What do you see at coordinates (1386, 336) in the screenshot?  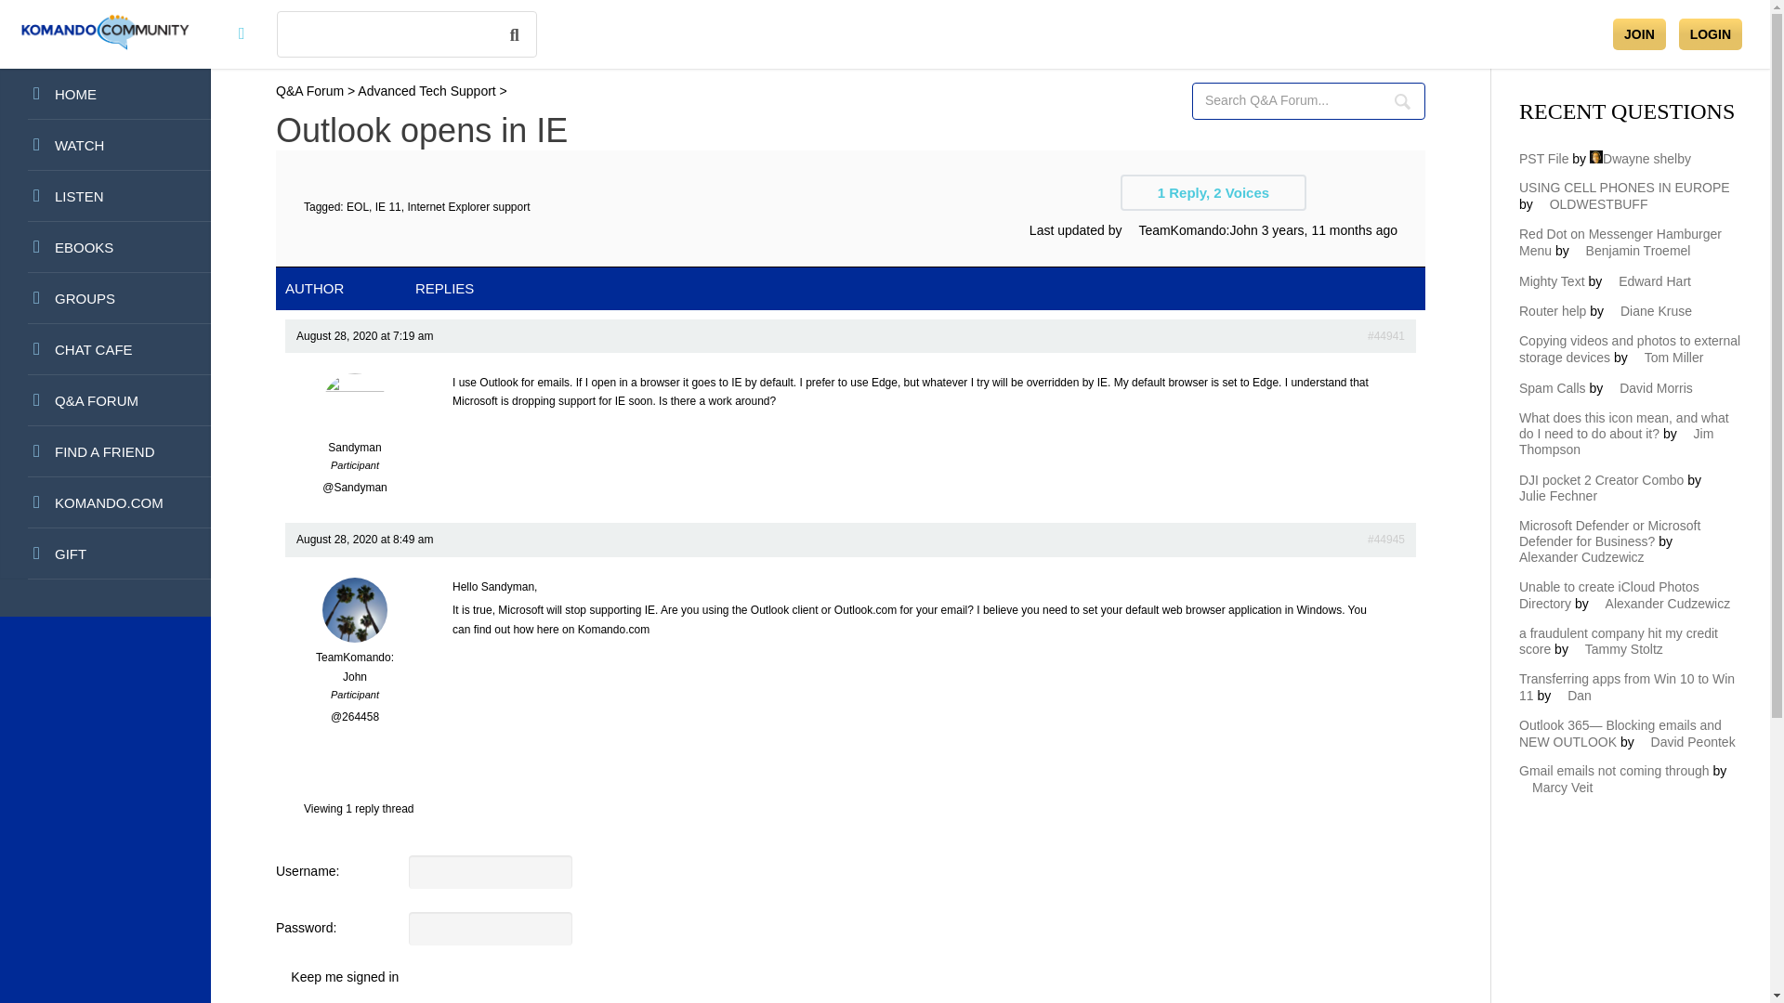 I see `Outlook opens in IE` at bounding box center [1386, 336].